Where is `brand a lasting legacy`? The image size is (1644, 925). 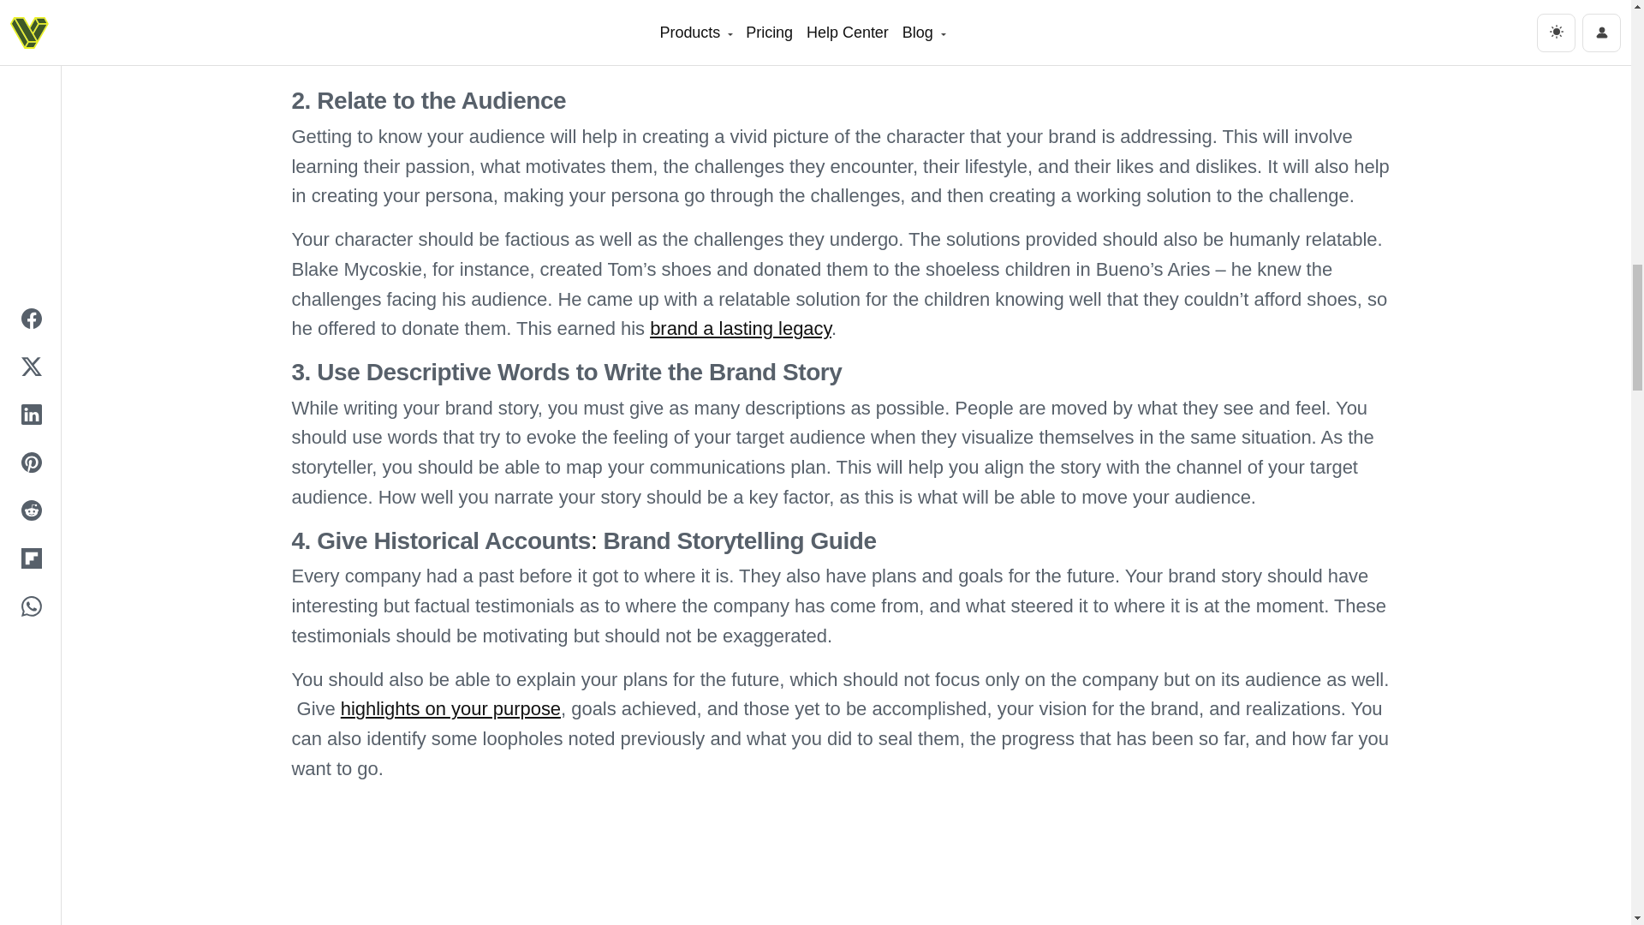 brand a lasting legacy is located at coordinates (740, 329).